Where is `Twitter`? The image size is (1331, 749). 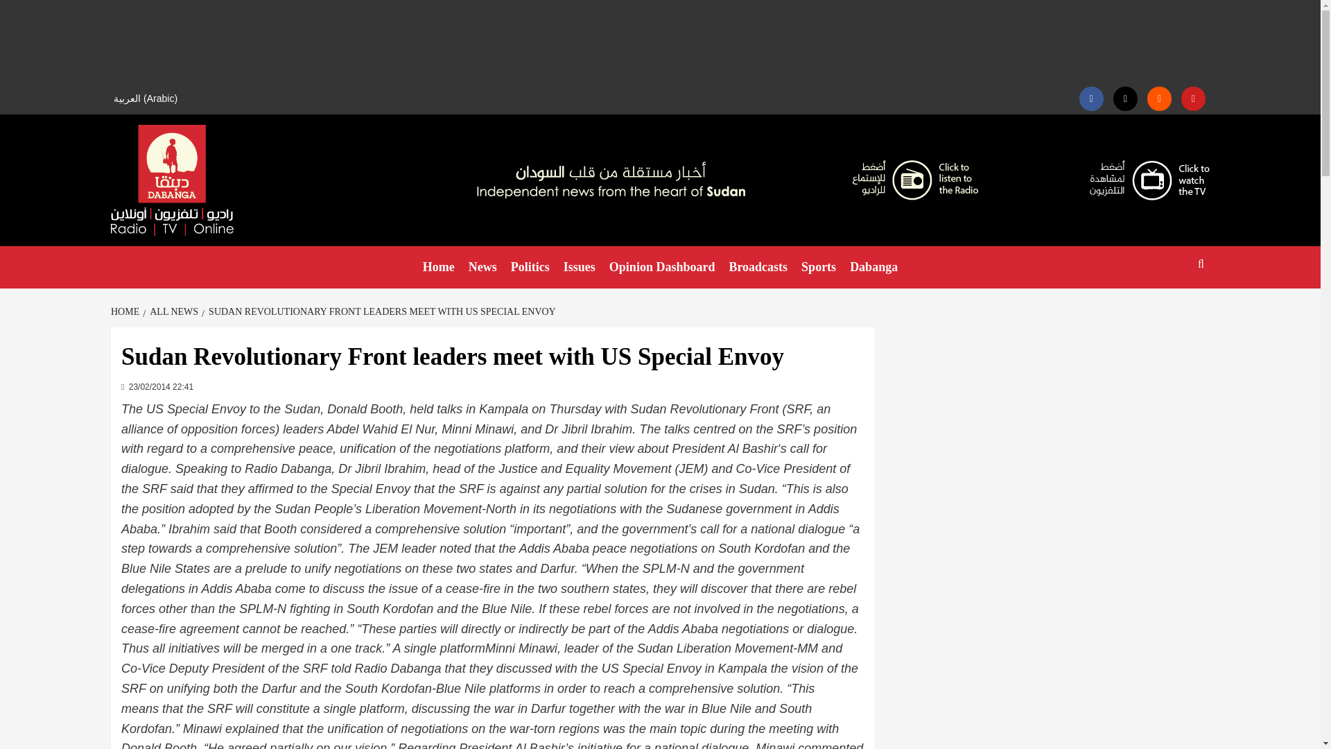 Twitter is located at coordinates (1125, 98).